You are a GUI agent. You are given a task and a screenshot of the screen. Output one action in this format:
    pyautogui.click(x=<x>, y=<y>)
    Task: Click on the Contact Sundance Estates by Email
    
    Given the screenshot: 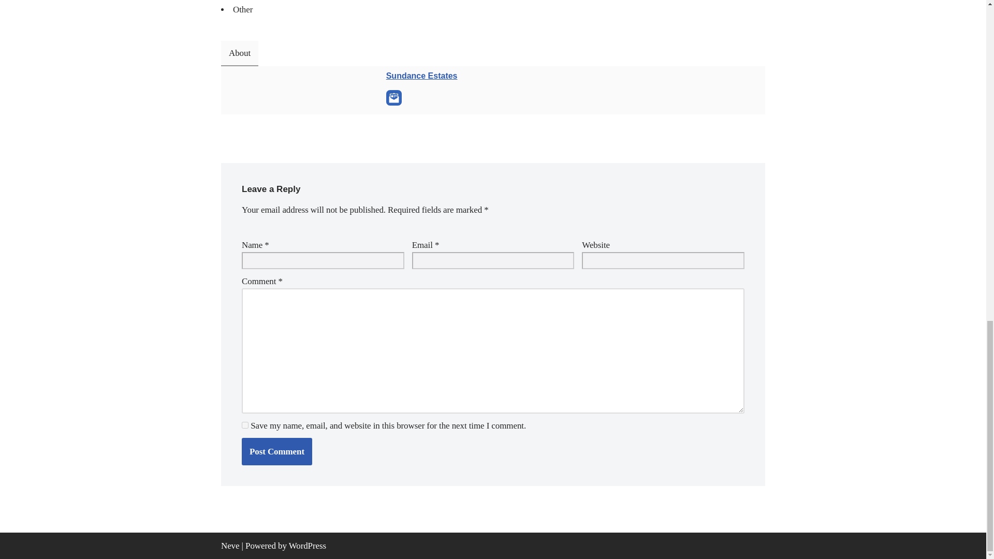 What is the action you would take?
    pyautogui.click(x=393, y=97)
    